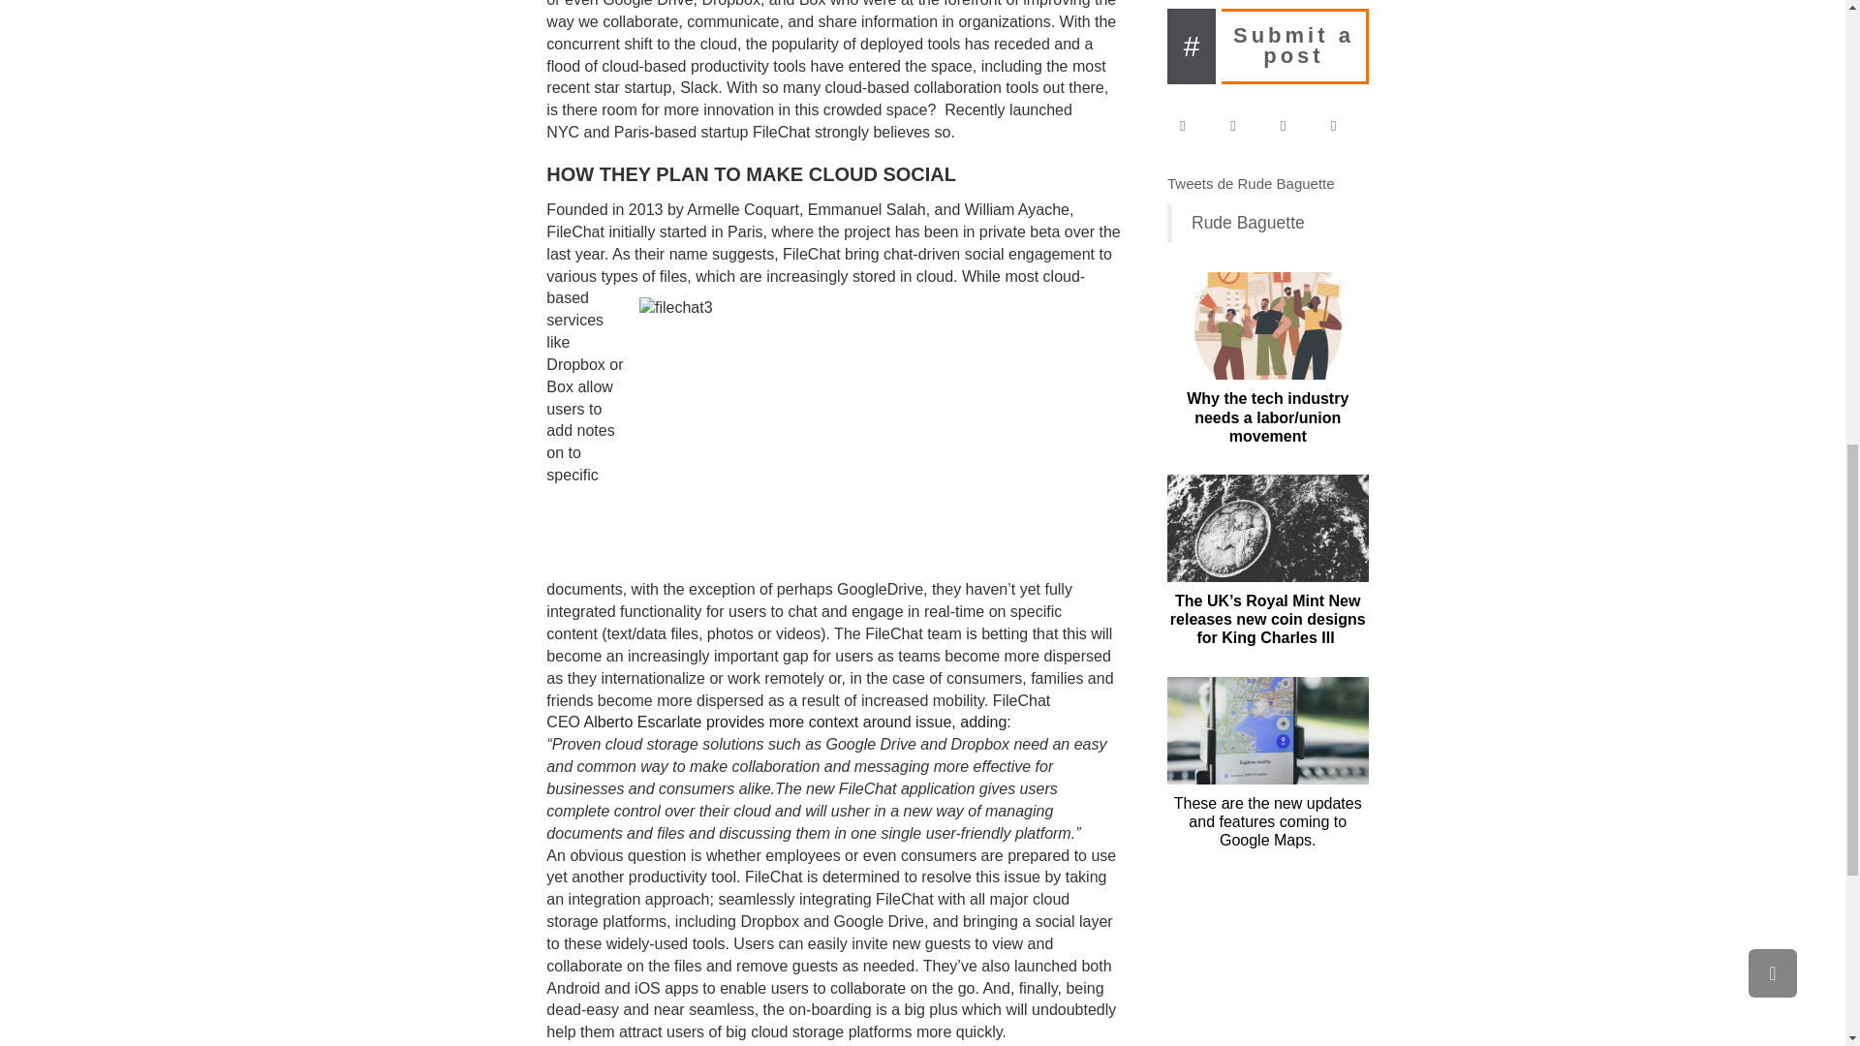  What do you see at coordinates (1192, 125) in the screenshot?
I see `Facebook` at bounding box center [1192, 125].